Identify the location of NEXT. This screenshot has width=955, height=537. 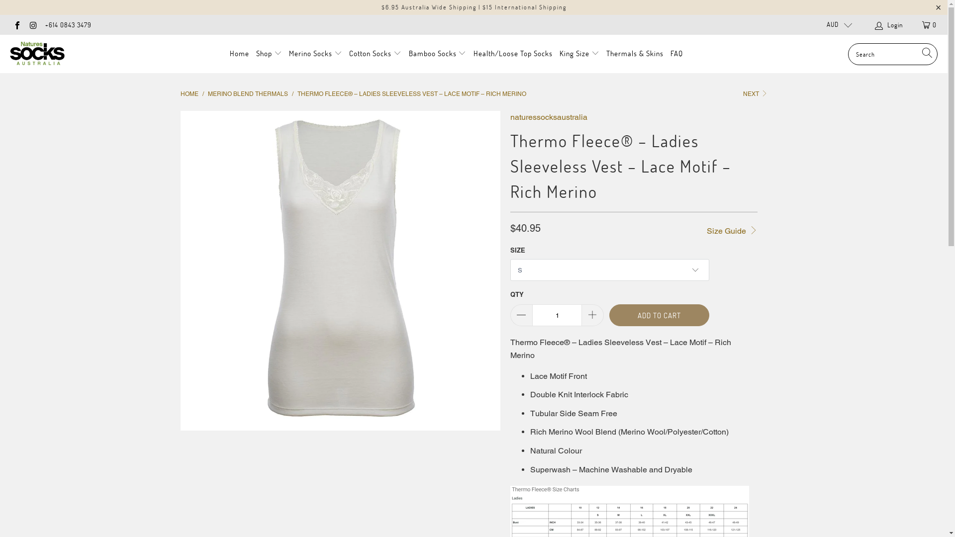
(755, 94).